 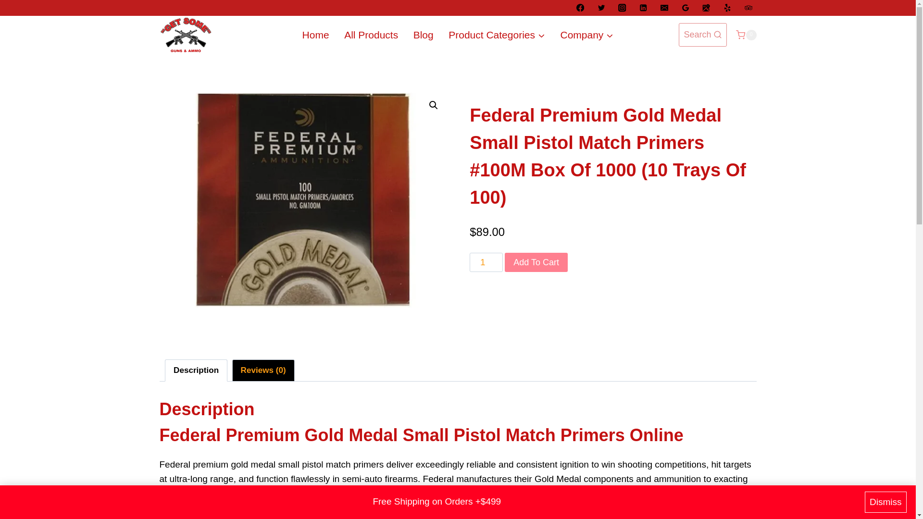 I want to click on 1, so click(x=486, y=262).